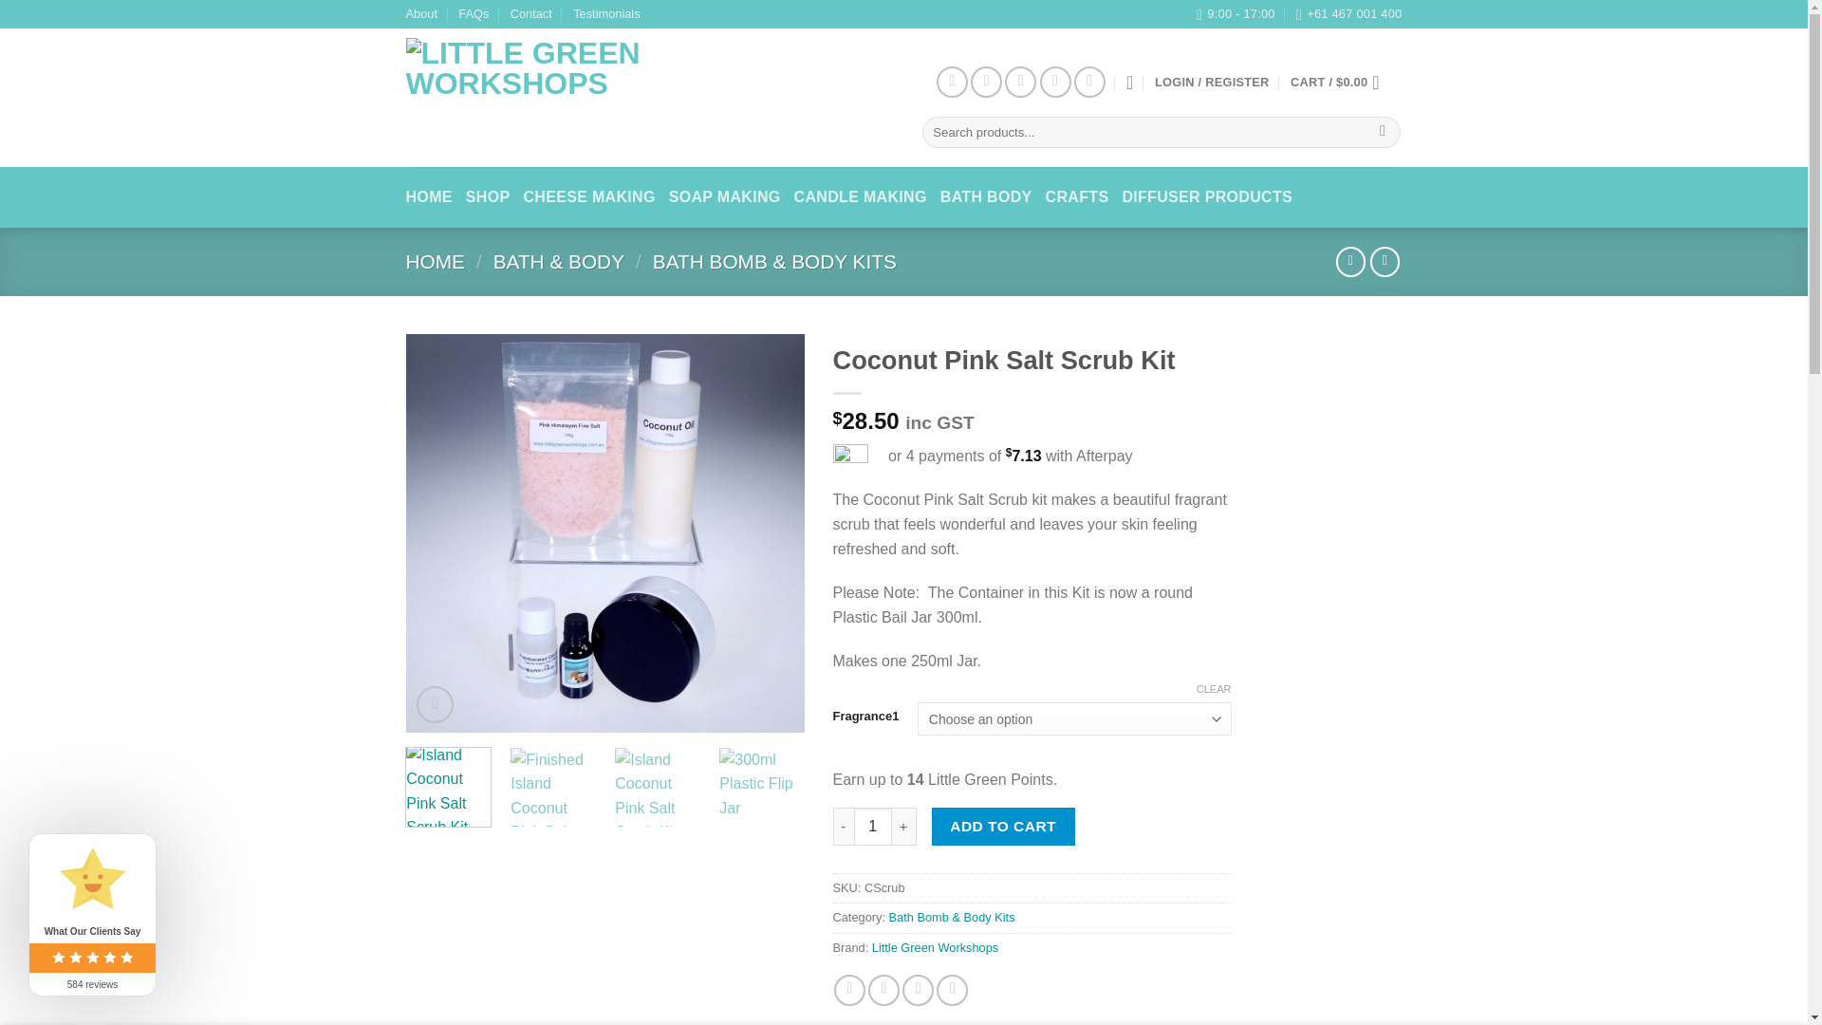 This screenshot has width=1822, height=1025. I want to click on Search, so click(1384, 133).